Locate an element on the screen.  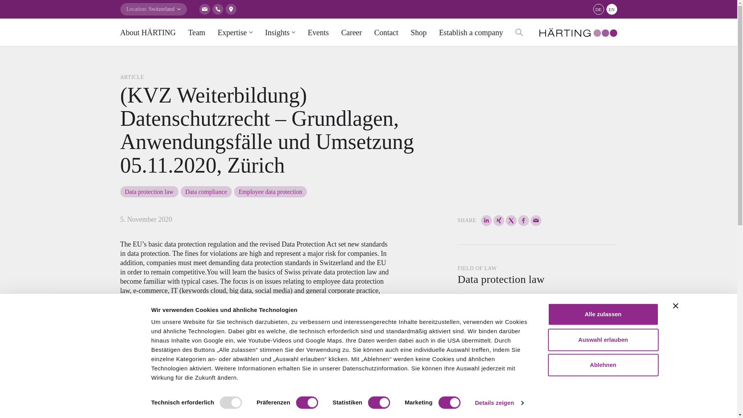
EN is located at coordinates (611, 9).